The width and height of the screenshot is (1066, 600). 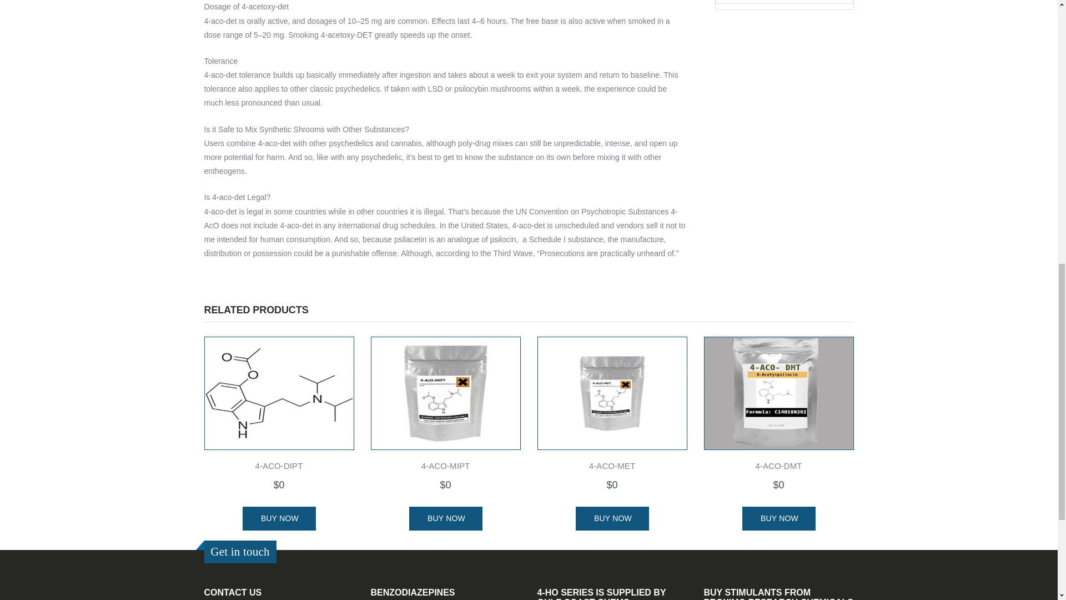 I want to click on Buy Now, so click(x=279, y=518).